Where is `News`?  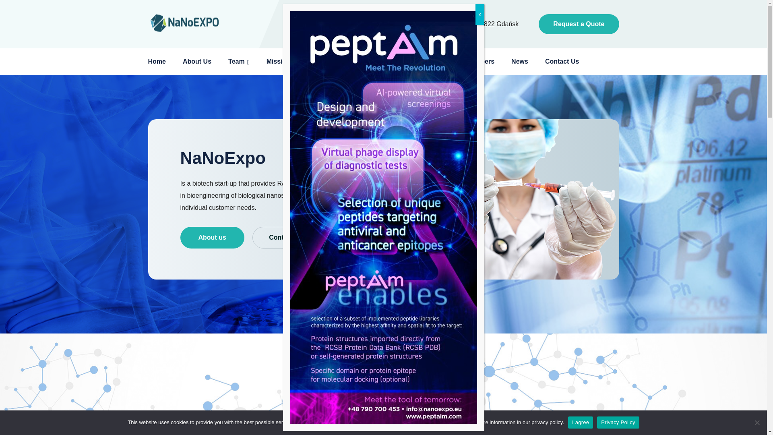
News is located at coordinates (522, 62).